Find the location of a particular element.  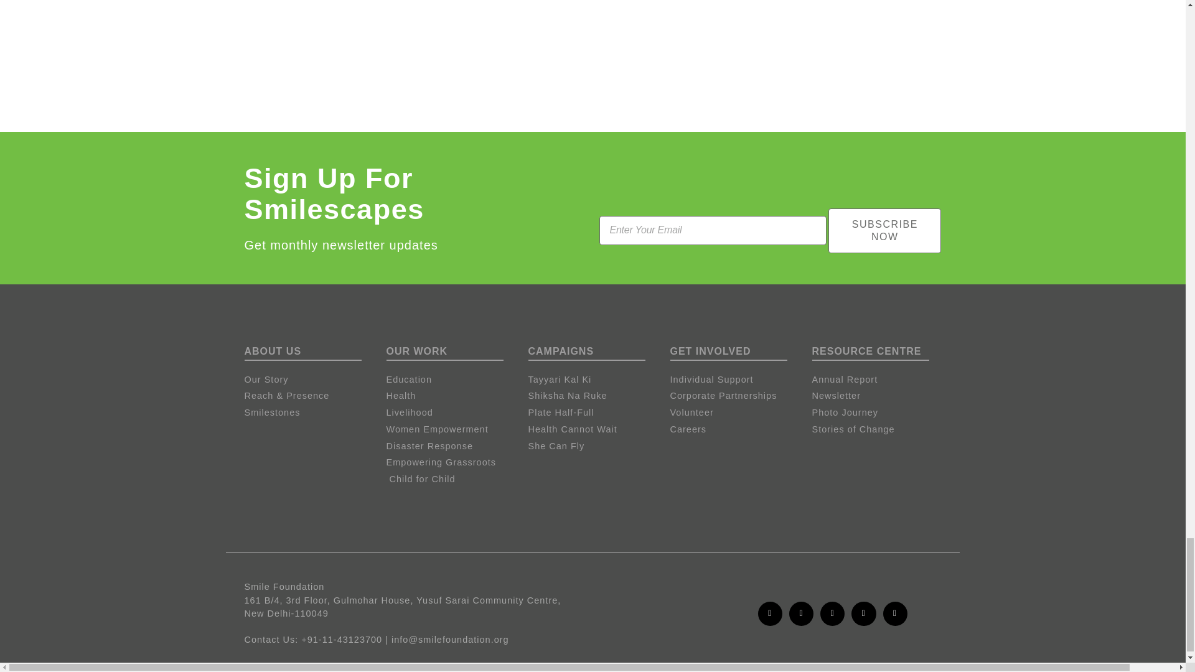

Annual Report is located at coordinates (876, 380).